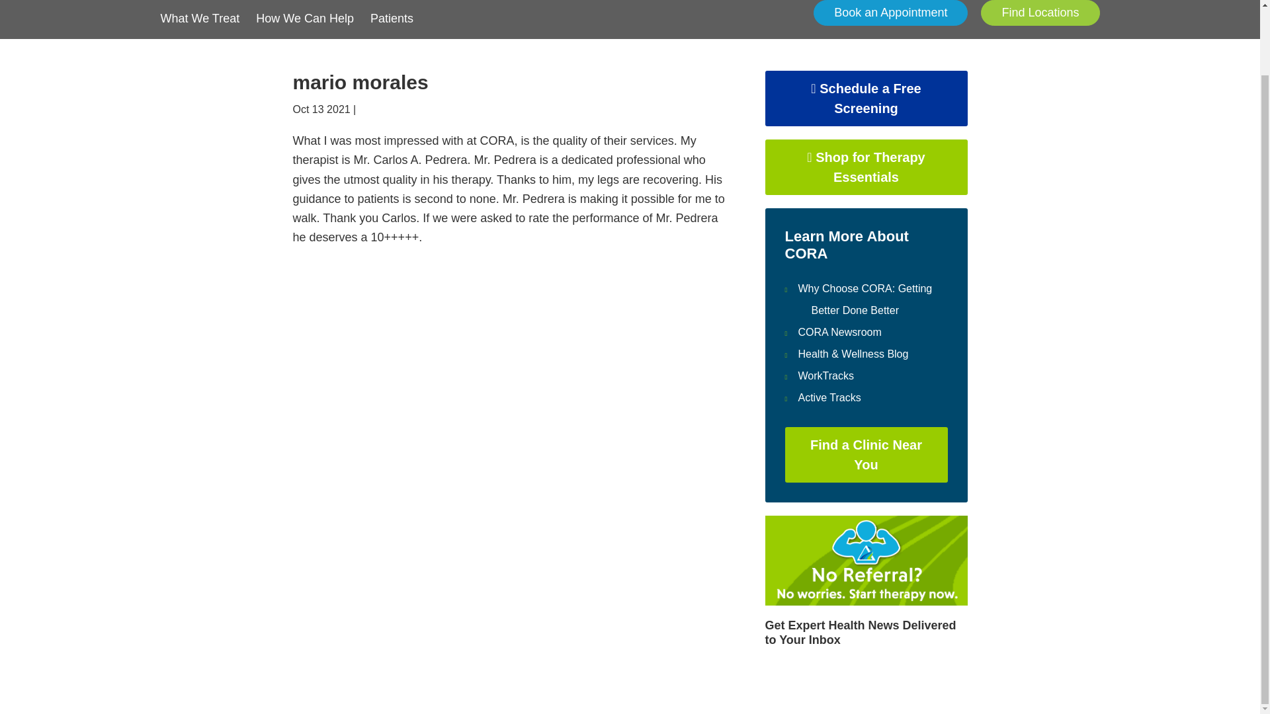  I want to click on Book an Appointment, so click(890, 13).